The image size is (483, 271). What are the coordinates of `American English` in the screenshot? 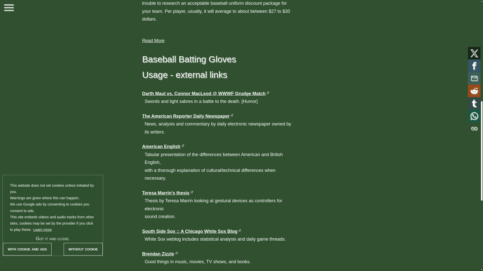 It's located at (163, 147).